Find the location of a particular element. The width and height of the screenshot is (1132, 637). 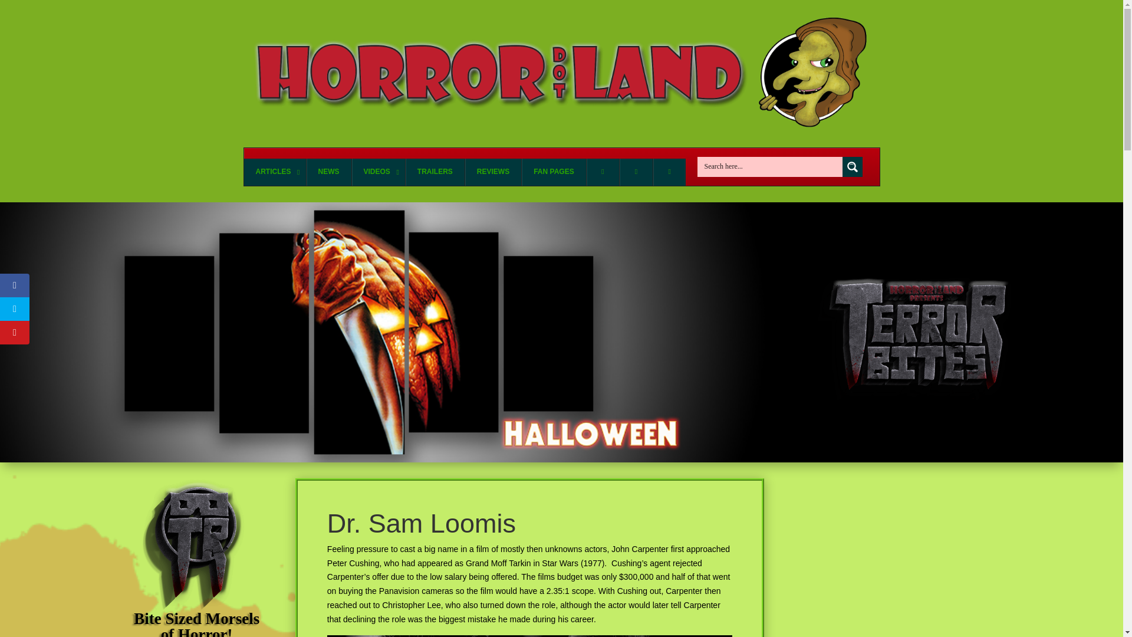

ARTICLES is located at coordinates (275, 172).